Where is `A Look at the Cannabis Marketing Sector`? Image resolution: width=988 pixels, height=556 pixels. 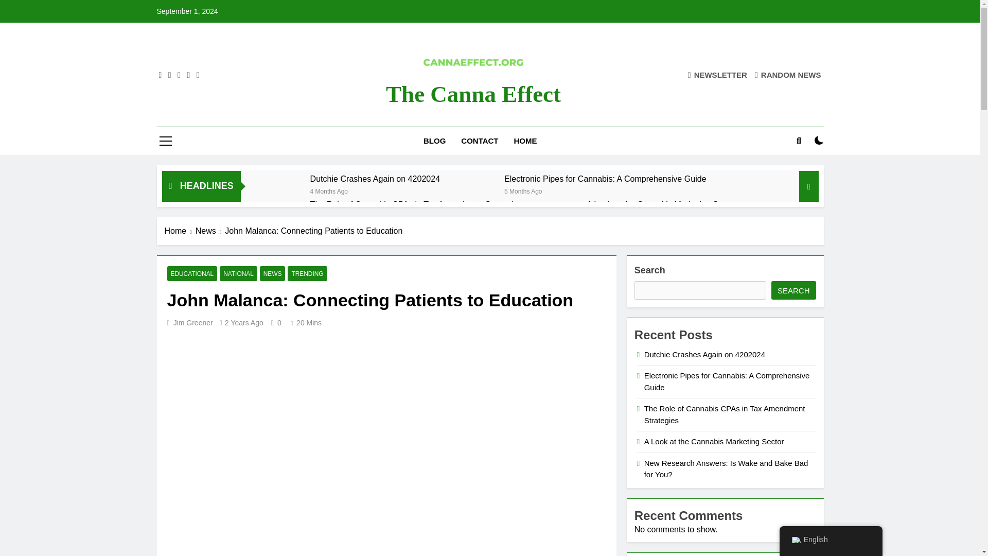 A Look at the Cannabis Marketing Sector is located at coordinates (662, 204).